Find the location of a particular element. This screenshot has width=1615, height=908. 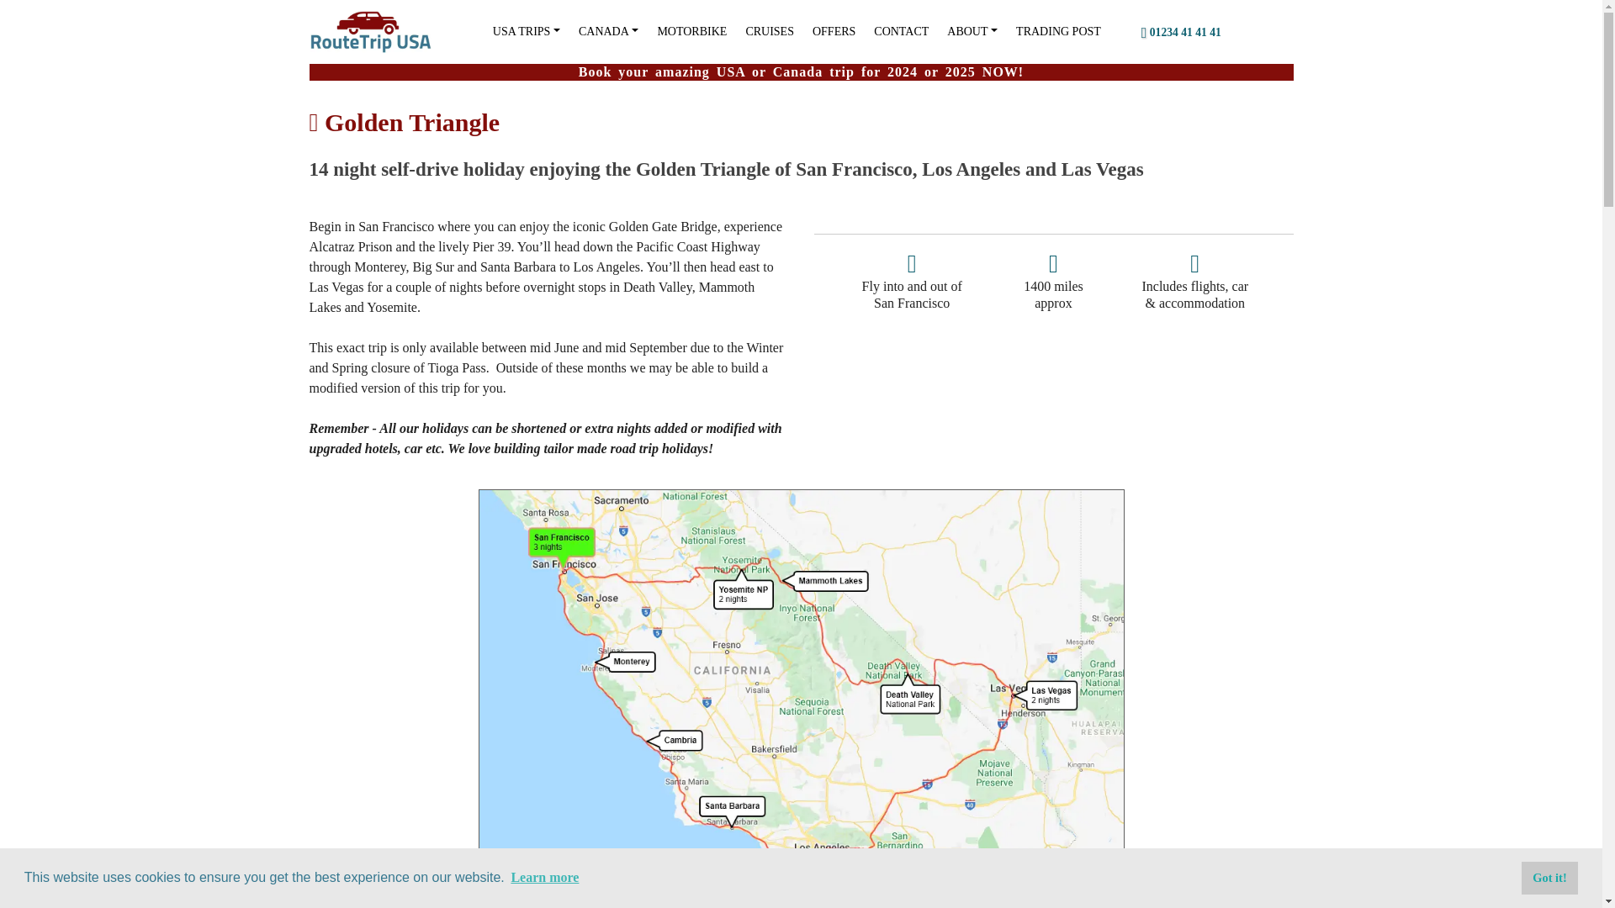

Got it! is located at coordinates (1549, 877).